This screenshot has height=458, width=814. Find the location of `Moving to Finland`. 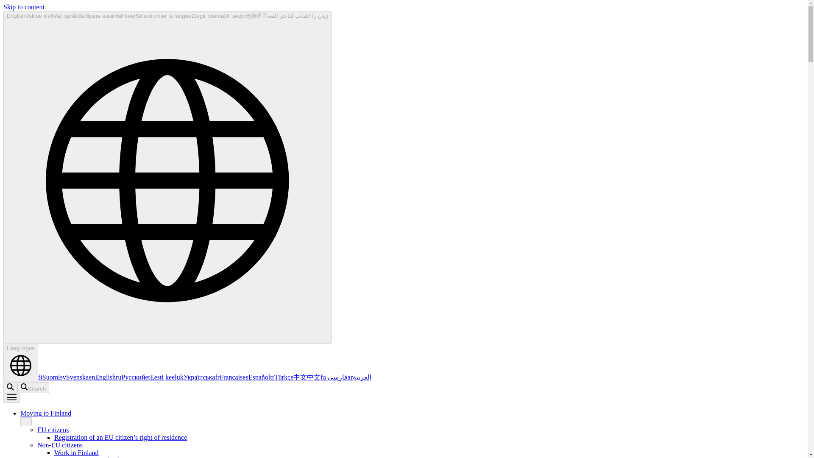

Moving to Finland is located at coordinates (46, 413).